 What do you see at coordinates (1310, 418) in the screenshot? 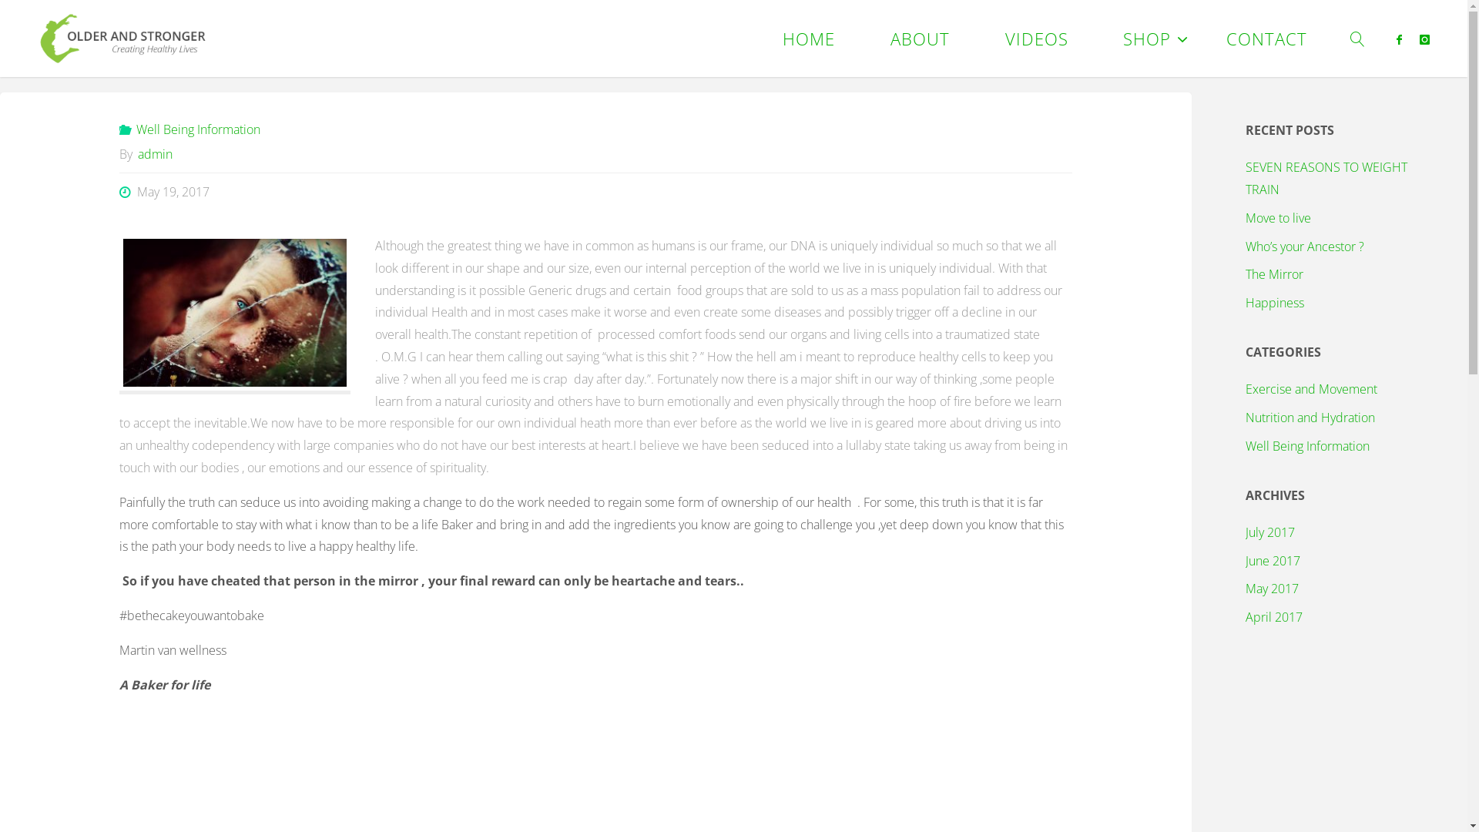
I see `Nutrition and Hydration` at bounding box center [1310, 418].